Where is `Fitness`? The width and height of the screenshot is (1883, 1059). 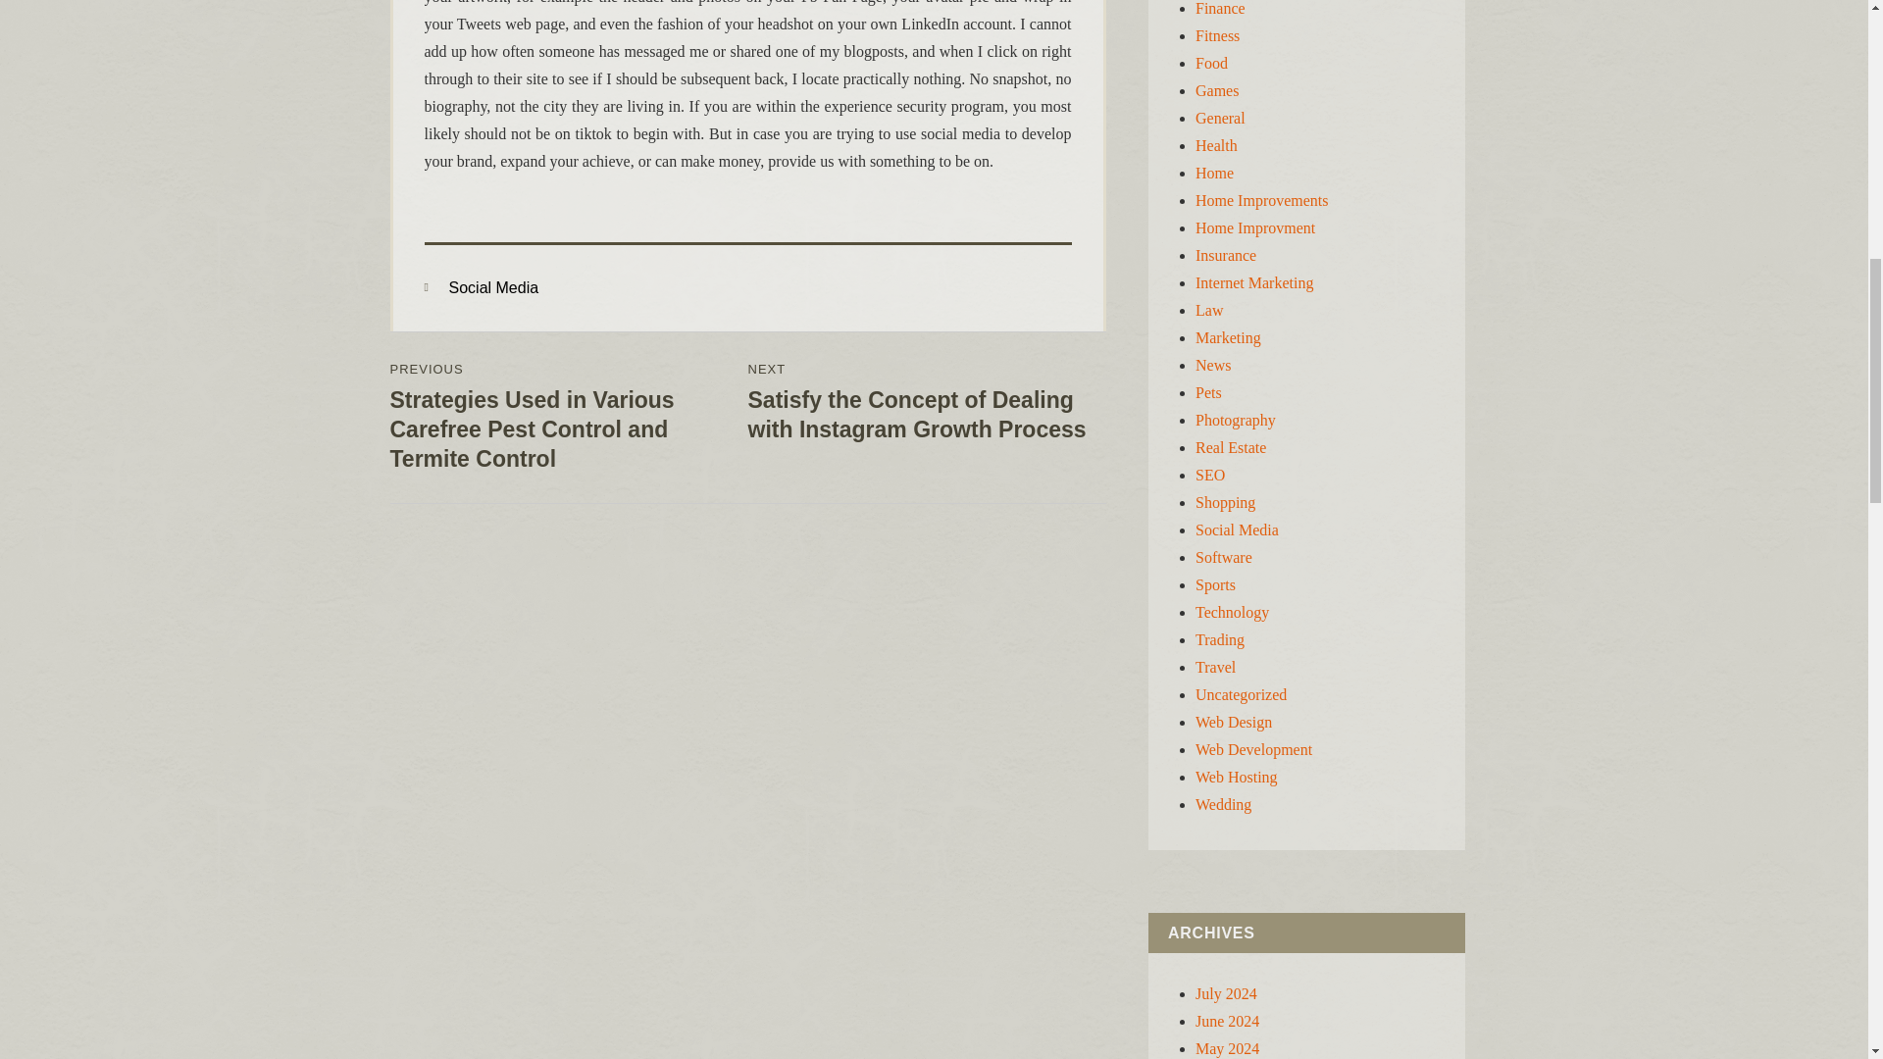 Fitness is located at coordinates (1217, 35).